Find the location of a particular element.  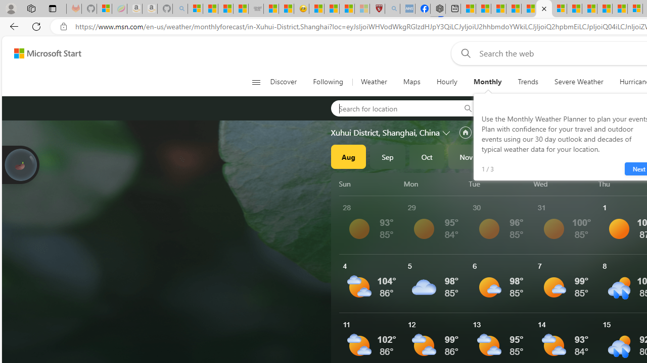

Mon is located at coordinates (434, 184).